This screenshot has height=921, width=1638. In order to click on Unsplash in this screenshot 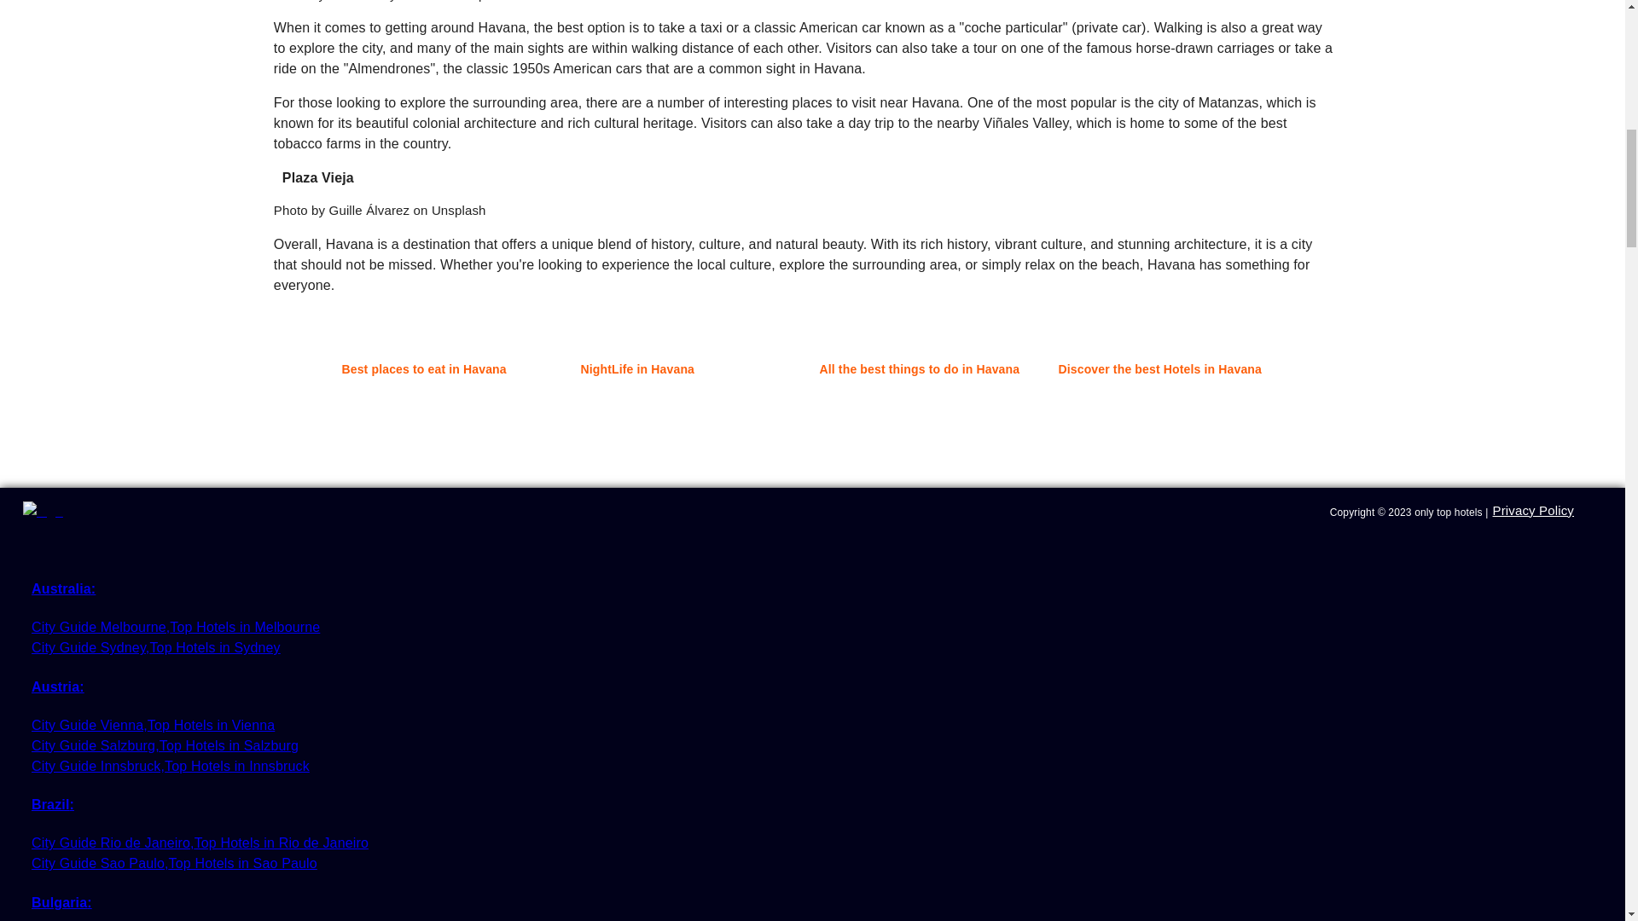, I will do `click(459, 210)`.